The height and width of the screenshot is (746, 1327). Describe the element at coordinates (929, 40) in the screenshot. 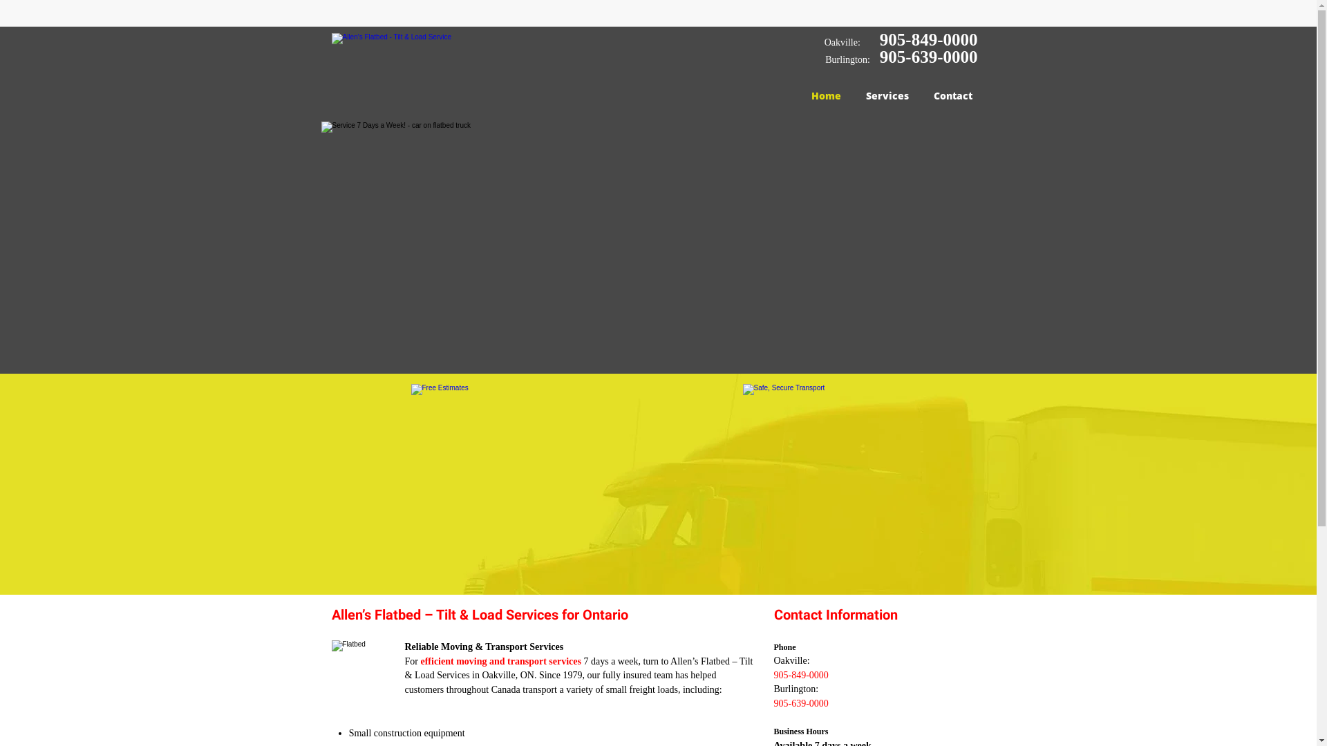

I see `905-849-0000` at that location.